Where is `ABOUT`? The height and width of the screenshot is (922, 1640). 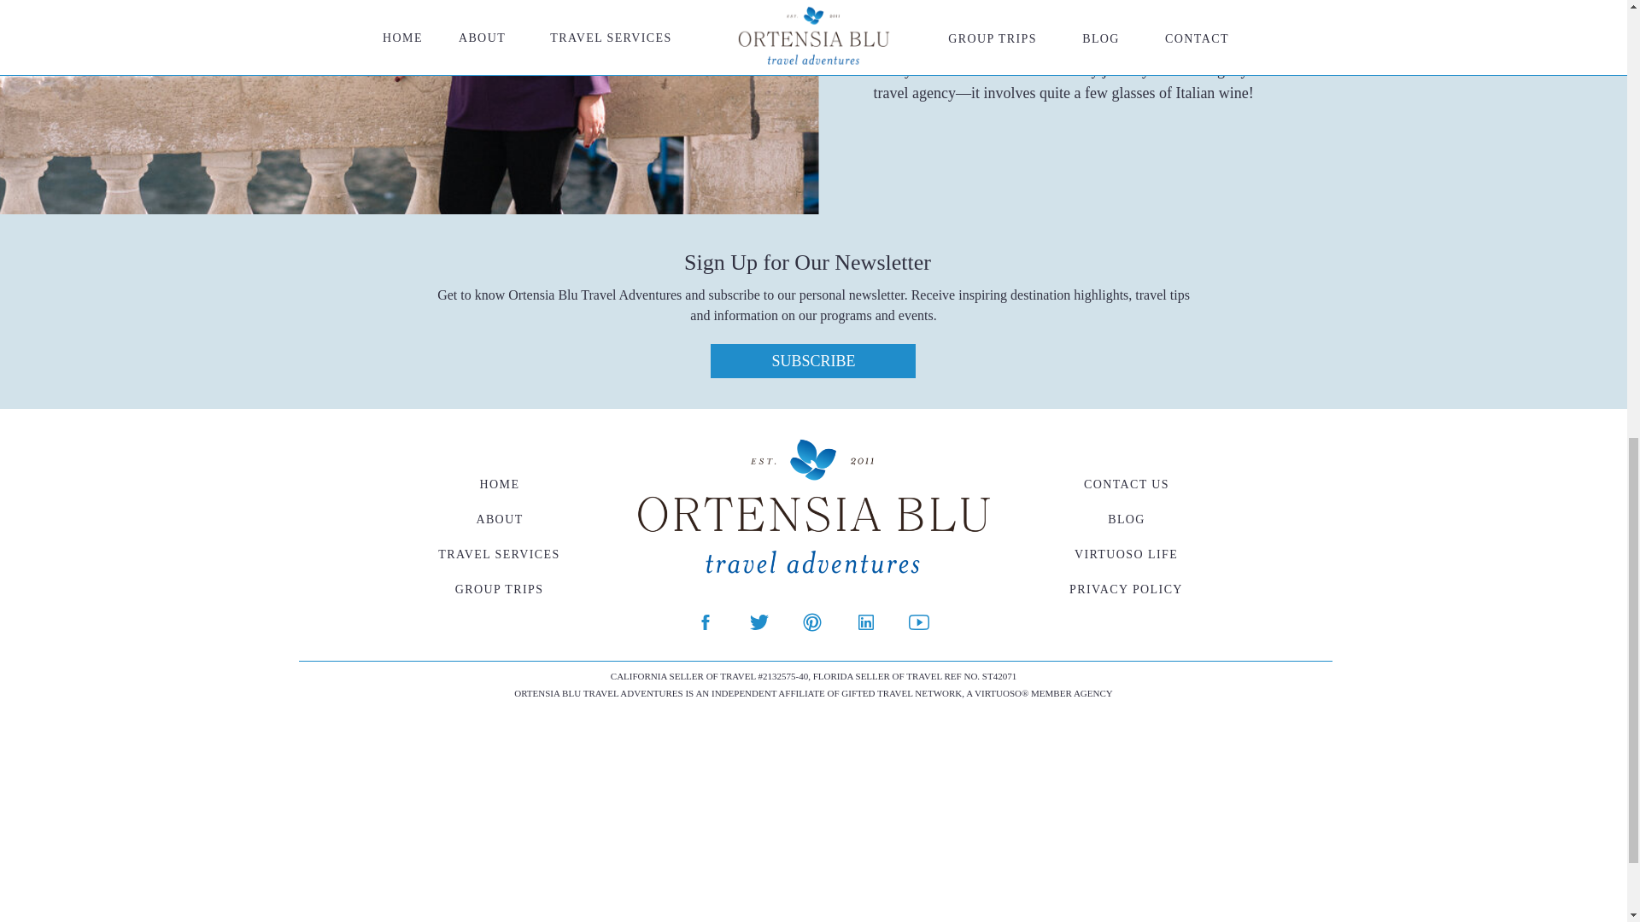 ABOUT is located at coordinates (501, 519).